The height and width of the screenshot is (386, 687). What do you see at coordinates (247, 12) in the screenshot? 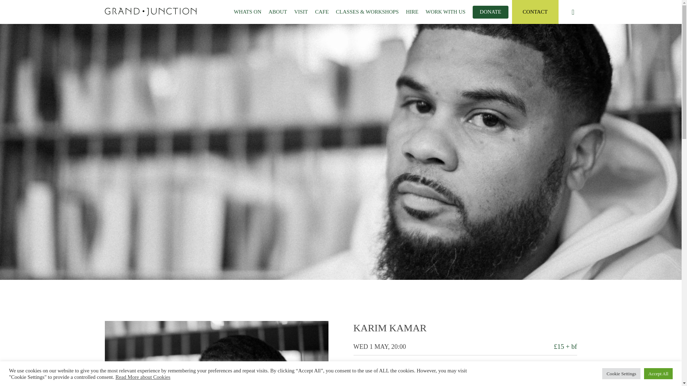
I see `WHATS ON` at bounding box center [247, 12].